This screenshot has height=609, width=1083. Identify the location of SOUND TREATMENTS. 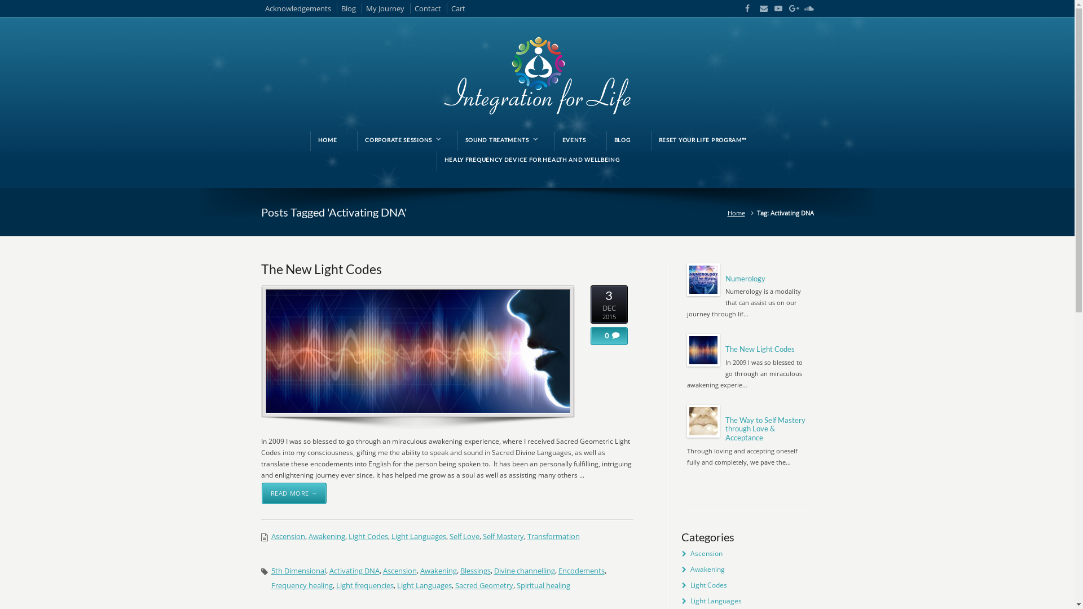
(500, 140).